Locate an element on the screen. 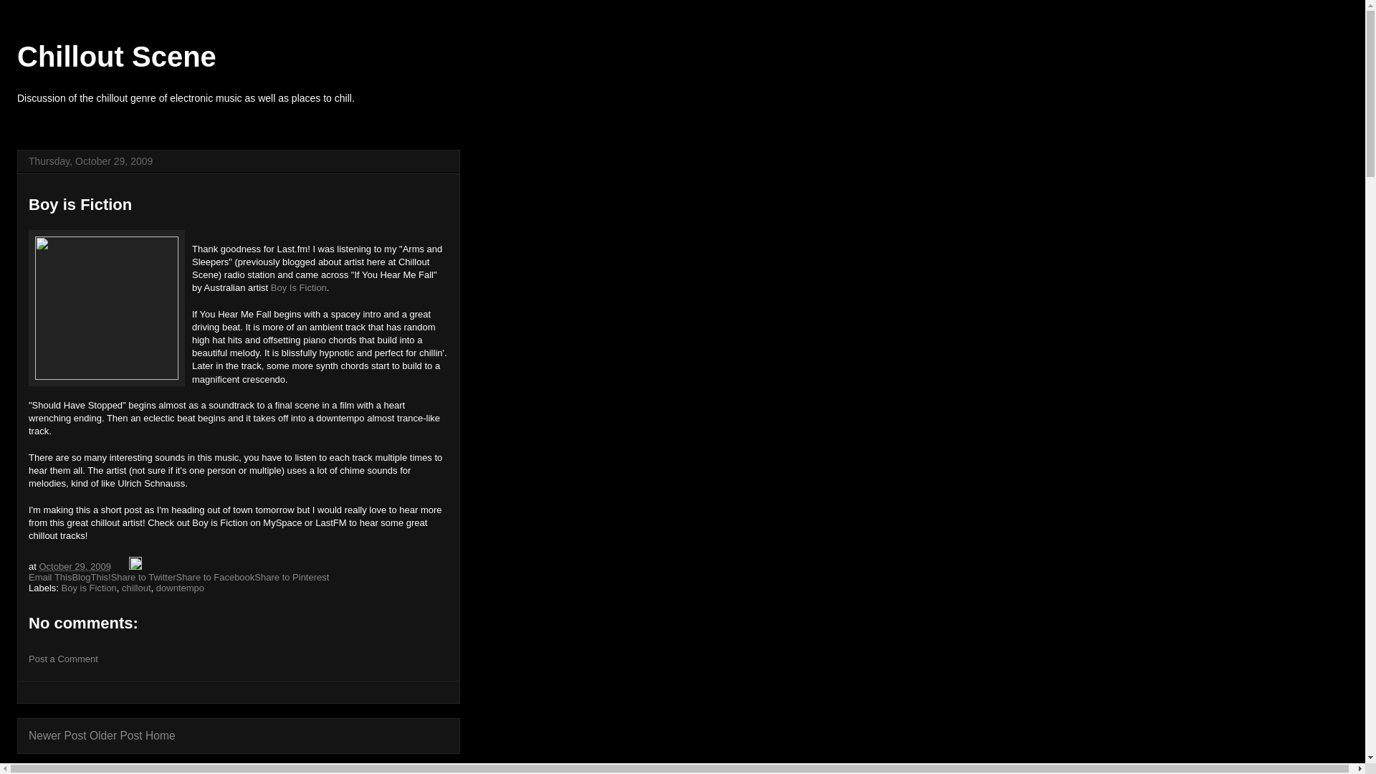 The height and width of the screenshot is (774, 1376). Older Post is located at coordinates (116, 735).